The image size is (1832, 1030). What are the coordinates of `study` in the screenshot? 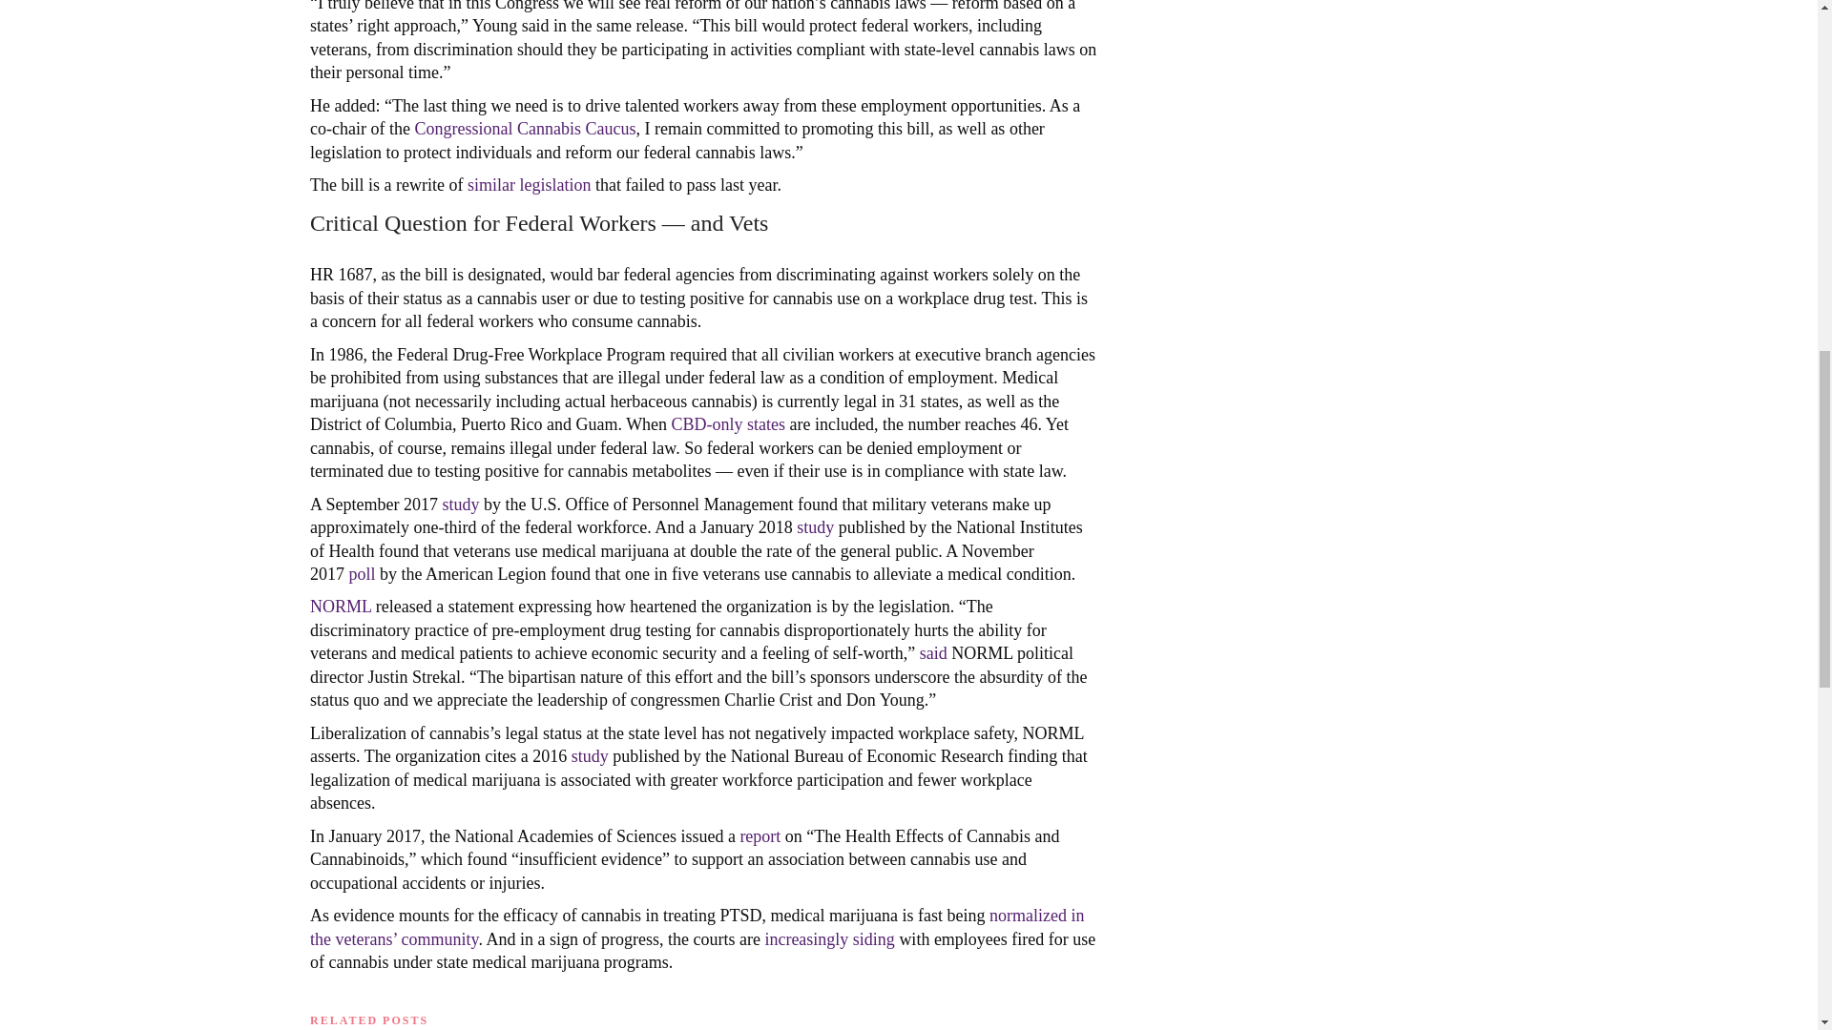 It's located at (815, 526).